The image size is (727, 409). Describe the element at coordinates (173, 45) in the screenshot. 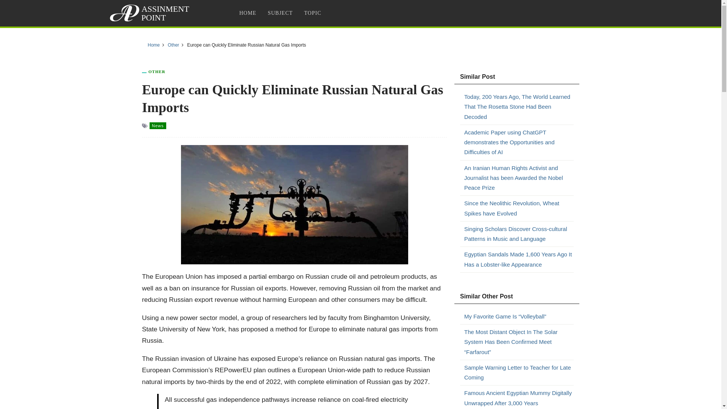

I see `Other` at that location.